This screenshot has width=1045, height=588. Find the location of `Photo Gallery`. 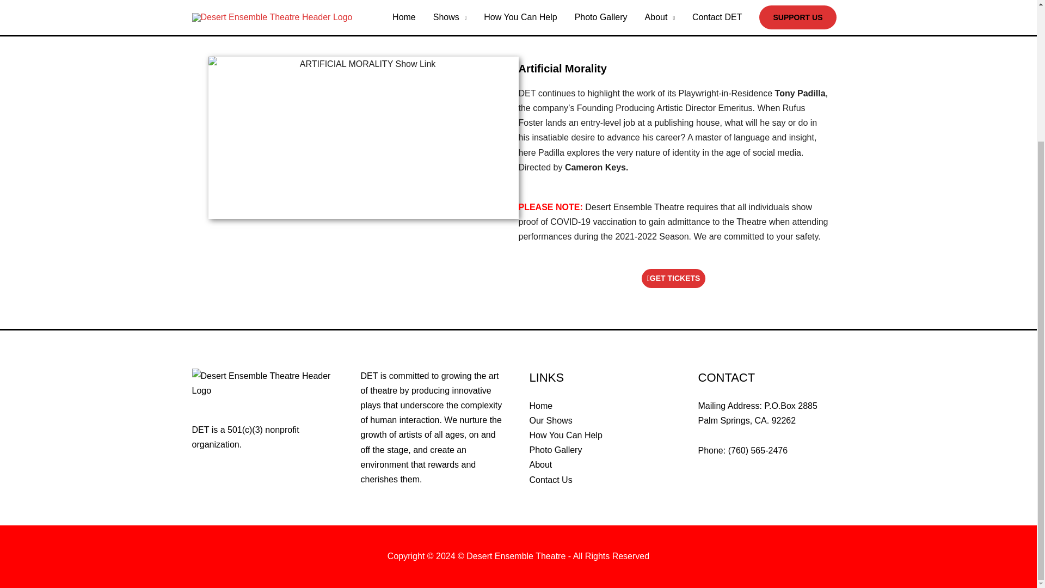

Photo Gallery is located at coordinates (555, 450).